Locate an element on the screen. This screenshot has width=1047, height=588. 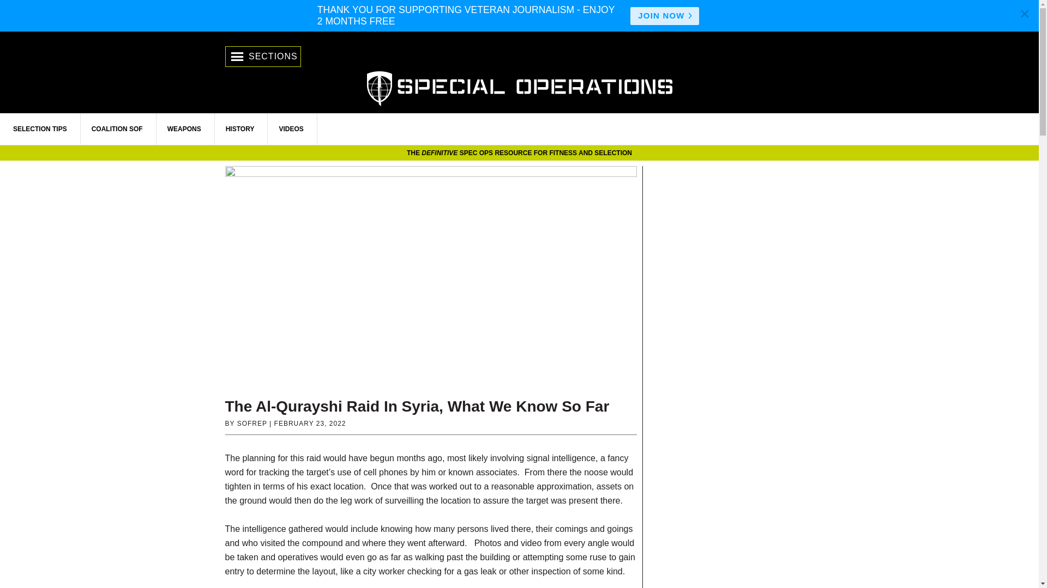
HISTORY is located at coordinates (240, 128).